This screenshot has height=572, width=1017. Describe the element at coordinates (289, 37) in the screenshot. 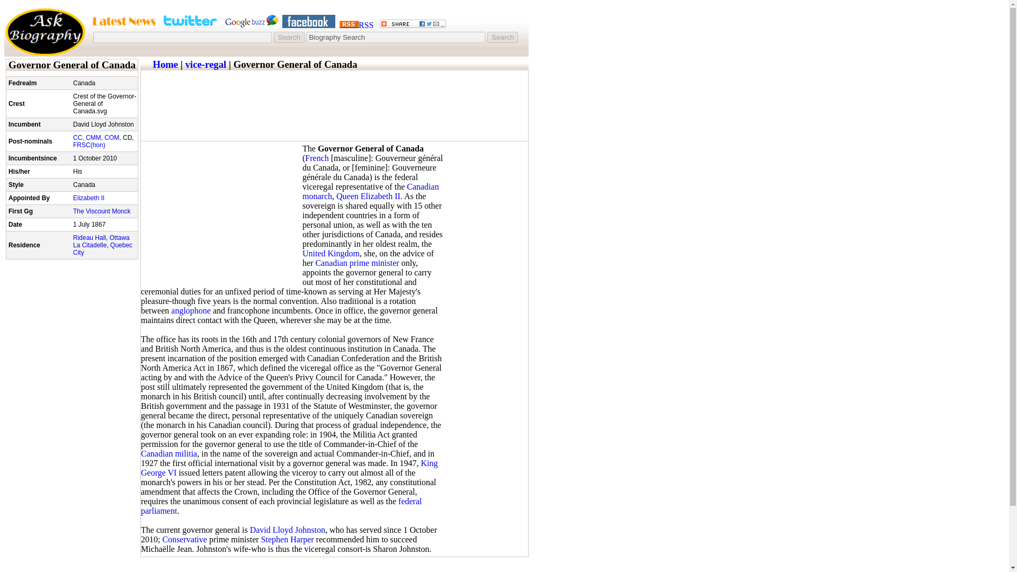

I see `Search` at that location.